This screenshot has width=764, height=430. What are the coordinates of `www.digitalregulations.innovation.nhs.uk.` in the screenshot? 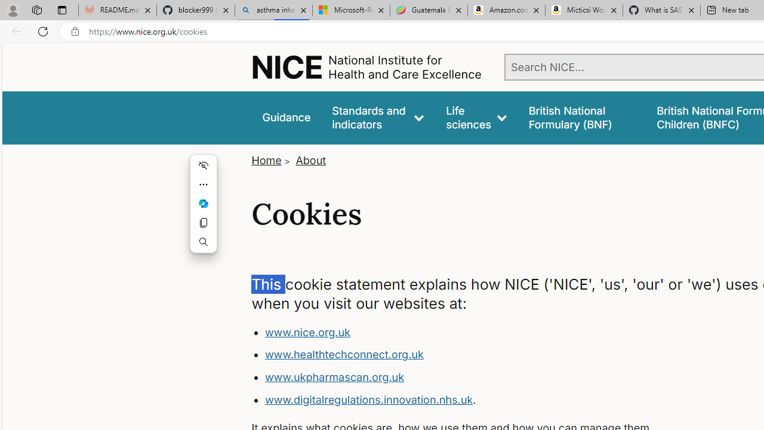 It's located at (488, 400).